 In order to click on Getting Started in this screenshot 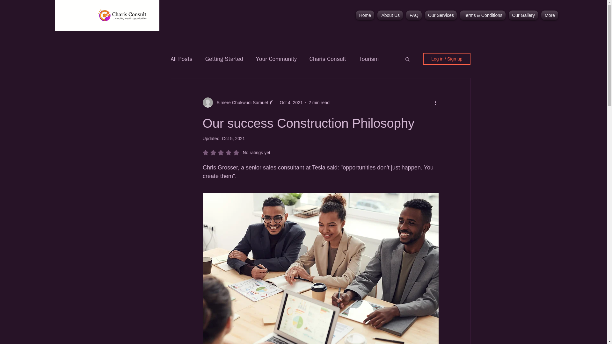, I will do `click(237, 152)`.